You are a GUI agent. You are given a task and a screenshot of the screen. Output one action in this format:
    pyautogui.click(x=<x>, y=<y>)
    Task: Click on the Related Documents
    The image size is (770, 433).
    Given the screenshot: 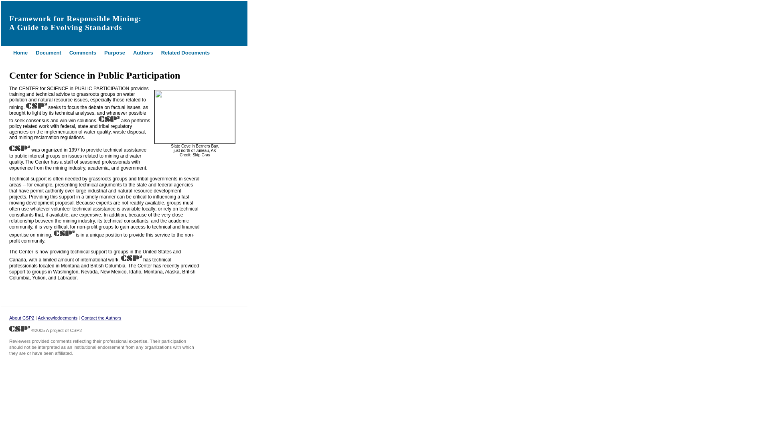 What is the action you would take?
    pyautogui.click(x=185, y=53)
    